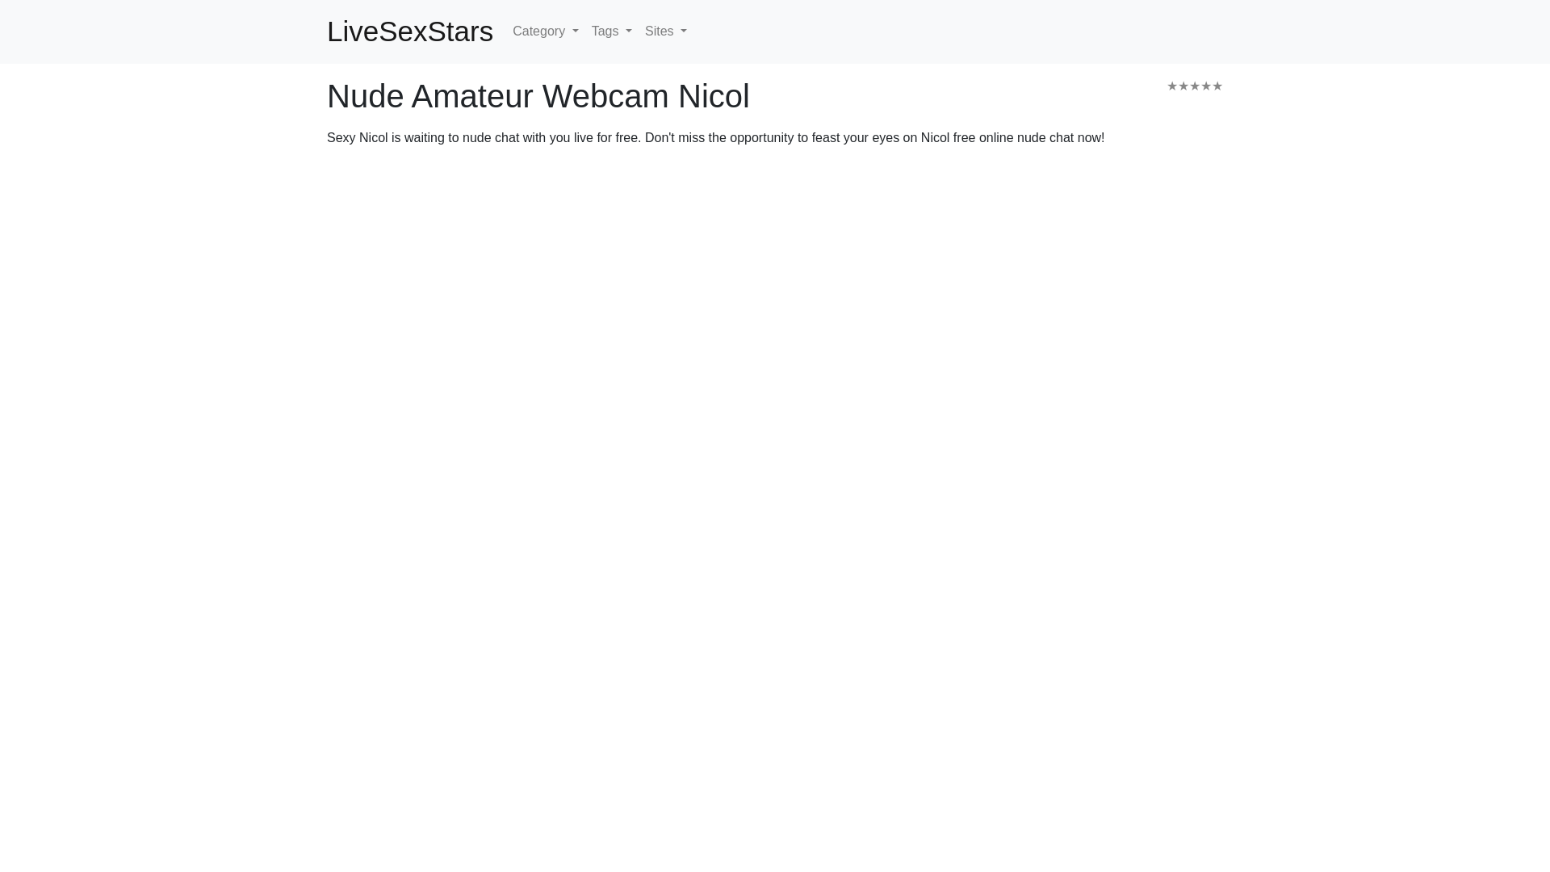 The width and height of the screenshot is (1550, 872). What do you see at coordinates (665, 31) in the screenshot?
I see `Sites` at bounding box center [665, 31].